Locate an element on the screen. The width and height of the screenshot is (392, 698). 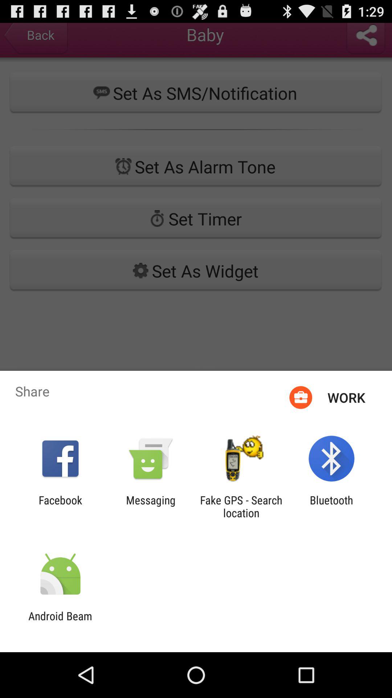
press the bluetooth at the bottom right corner is located at coordinates (331, 506).